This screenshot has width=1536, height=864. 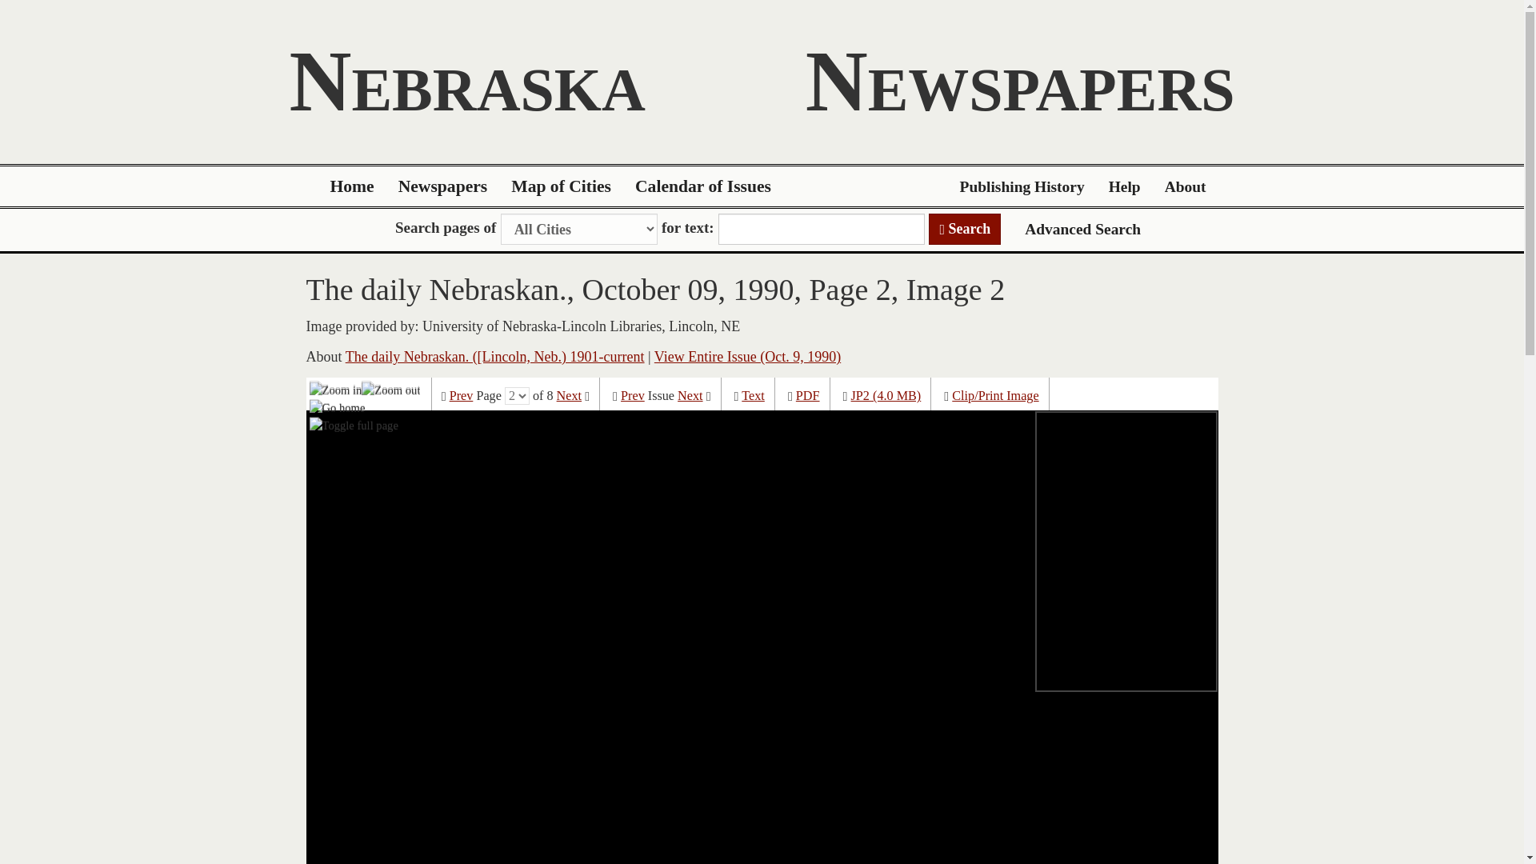 What do you see at coordinates (443, 186) in the screenshot?
I see `Newspapers` at bounding box center [443, 186].